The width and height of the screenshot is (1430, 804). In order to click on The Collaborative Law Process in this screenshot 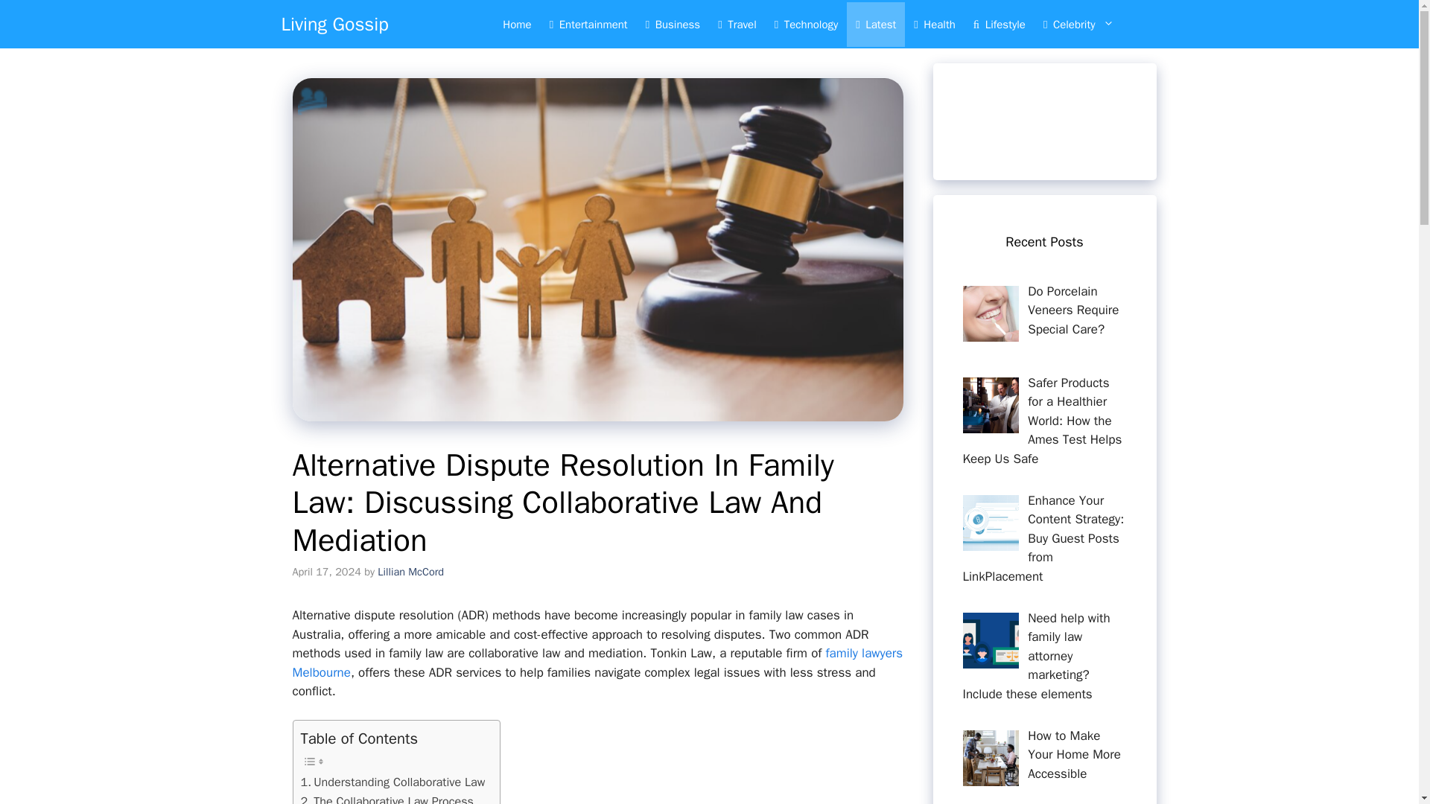, I will do `click(387, 798)`.